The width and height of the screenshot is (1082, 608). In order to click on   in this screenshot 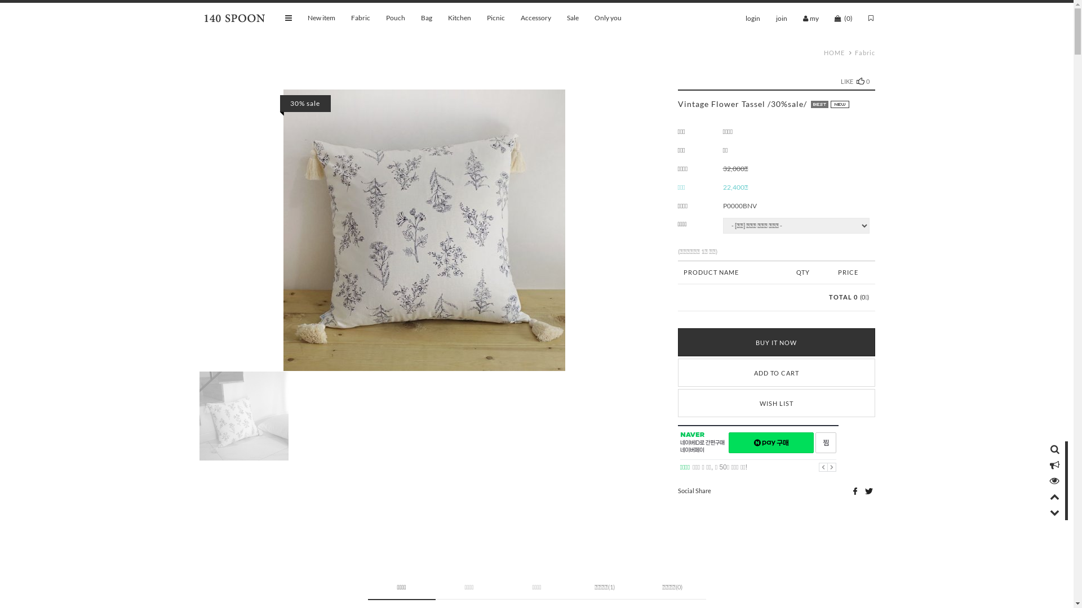, I will do `click(424, 234)`.